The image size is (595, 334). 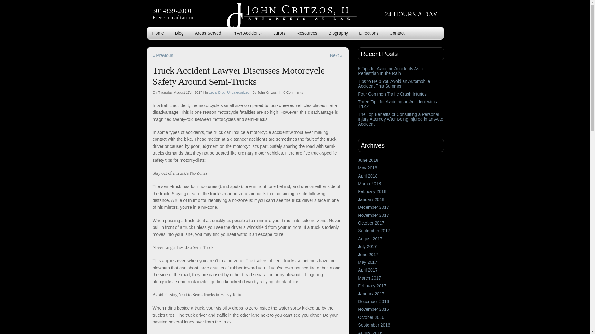 What do you see at coordinates (208, 33) in the screenshot?
I see `Areas Served` at bounding box center [208, 33].